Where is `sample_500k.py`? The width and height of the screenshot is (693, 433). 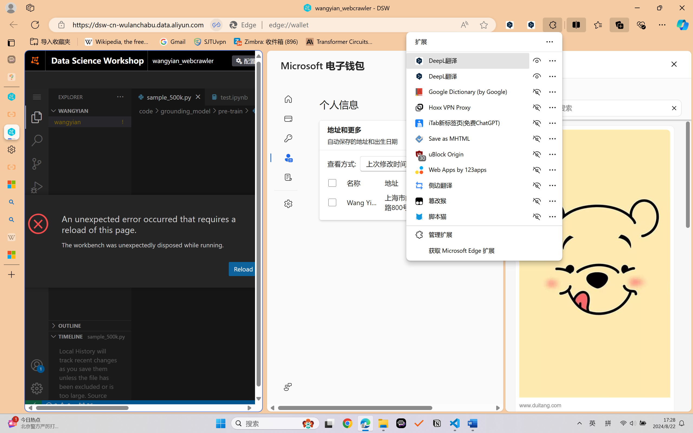 sample_500k.py is located at coordinates (168, 97).